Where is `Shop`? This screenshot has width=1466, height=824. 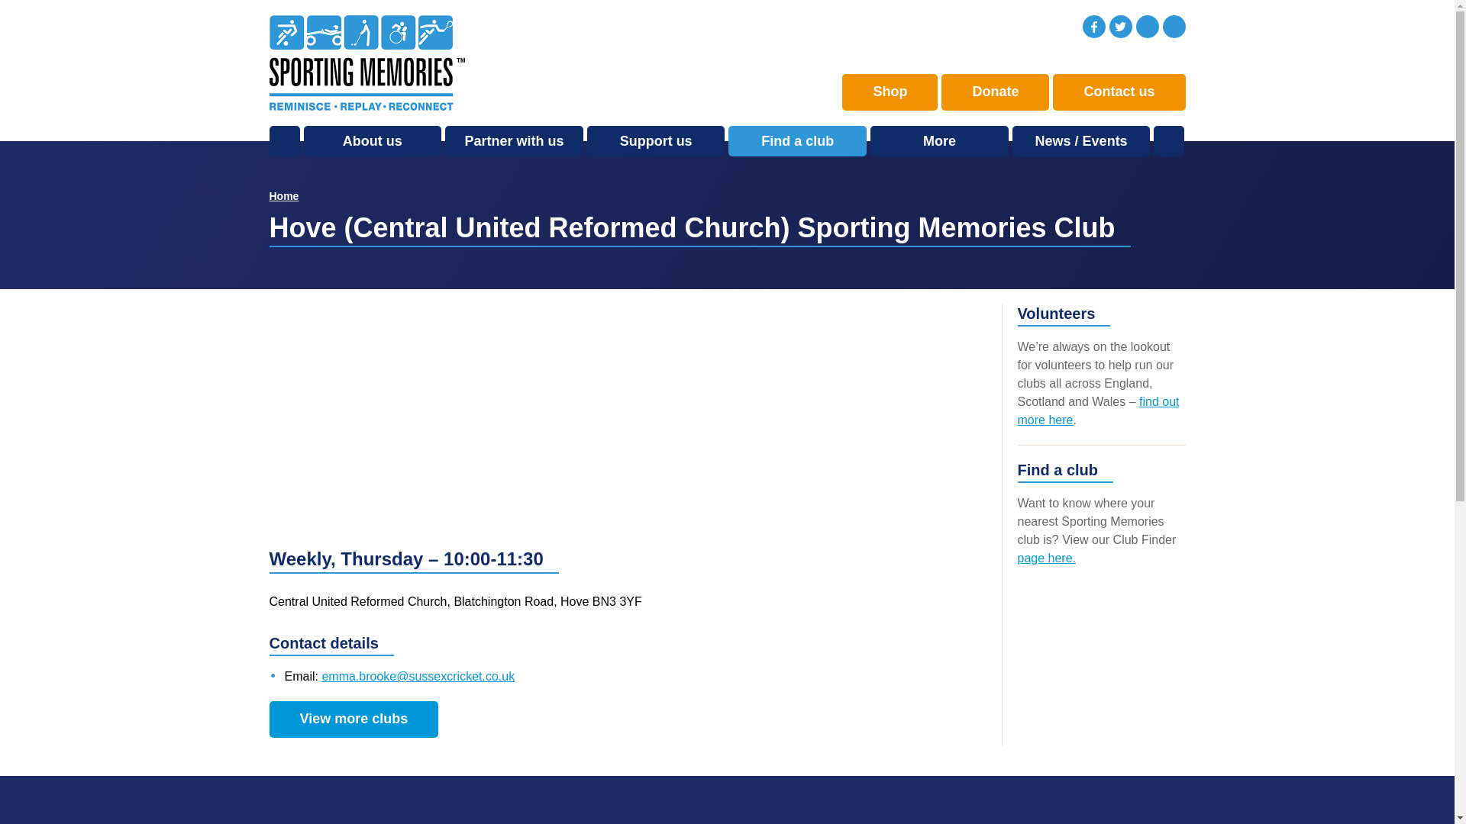 Shop is located at coordinates (890, 92).